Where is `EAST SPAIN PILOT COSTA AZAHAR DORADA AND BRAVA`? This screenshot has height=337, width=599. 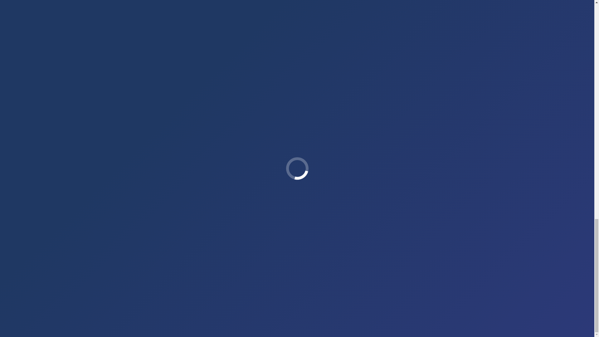 EAST SPAIN PILOT COSTA AZAHAR DORADA AND BRAVA is located at coordinates (187, 74).